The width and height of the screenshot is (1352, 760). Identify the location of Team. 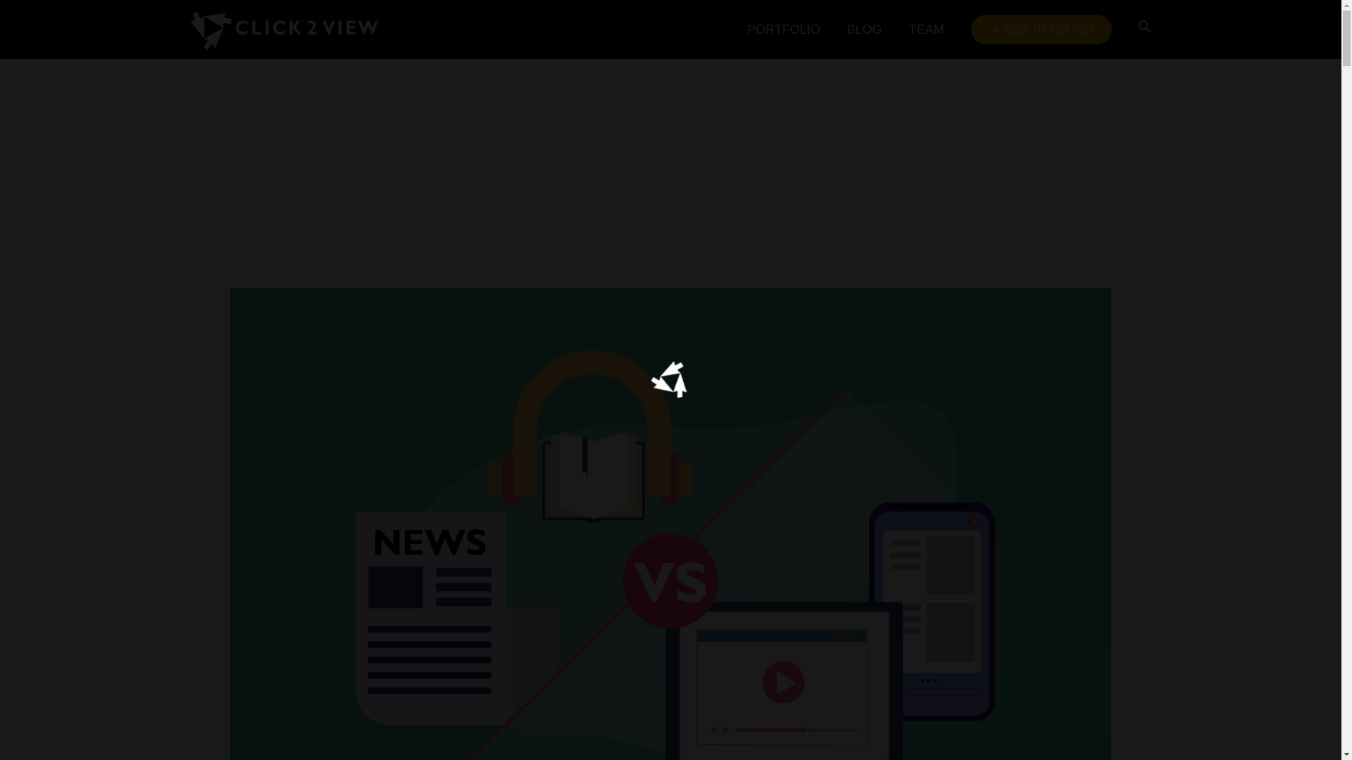
(926, 29).